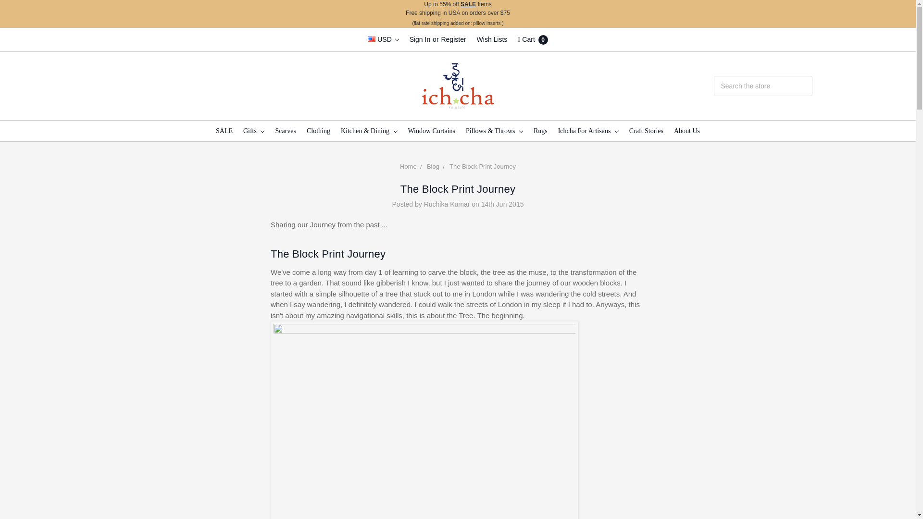  I want to click on Window Curtains, so click(432, 131).